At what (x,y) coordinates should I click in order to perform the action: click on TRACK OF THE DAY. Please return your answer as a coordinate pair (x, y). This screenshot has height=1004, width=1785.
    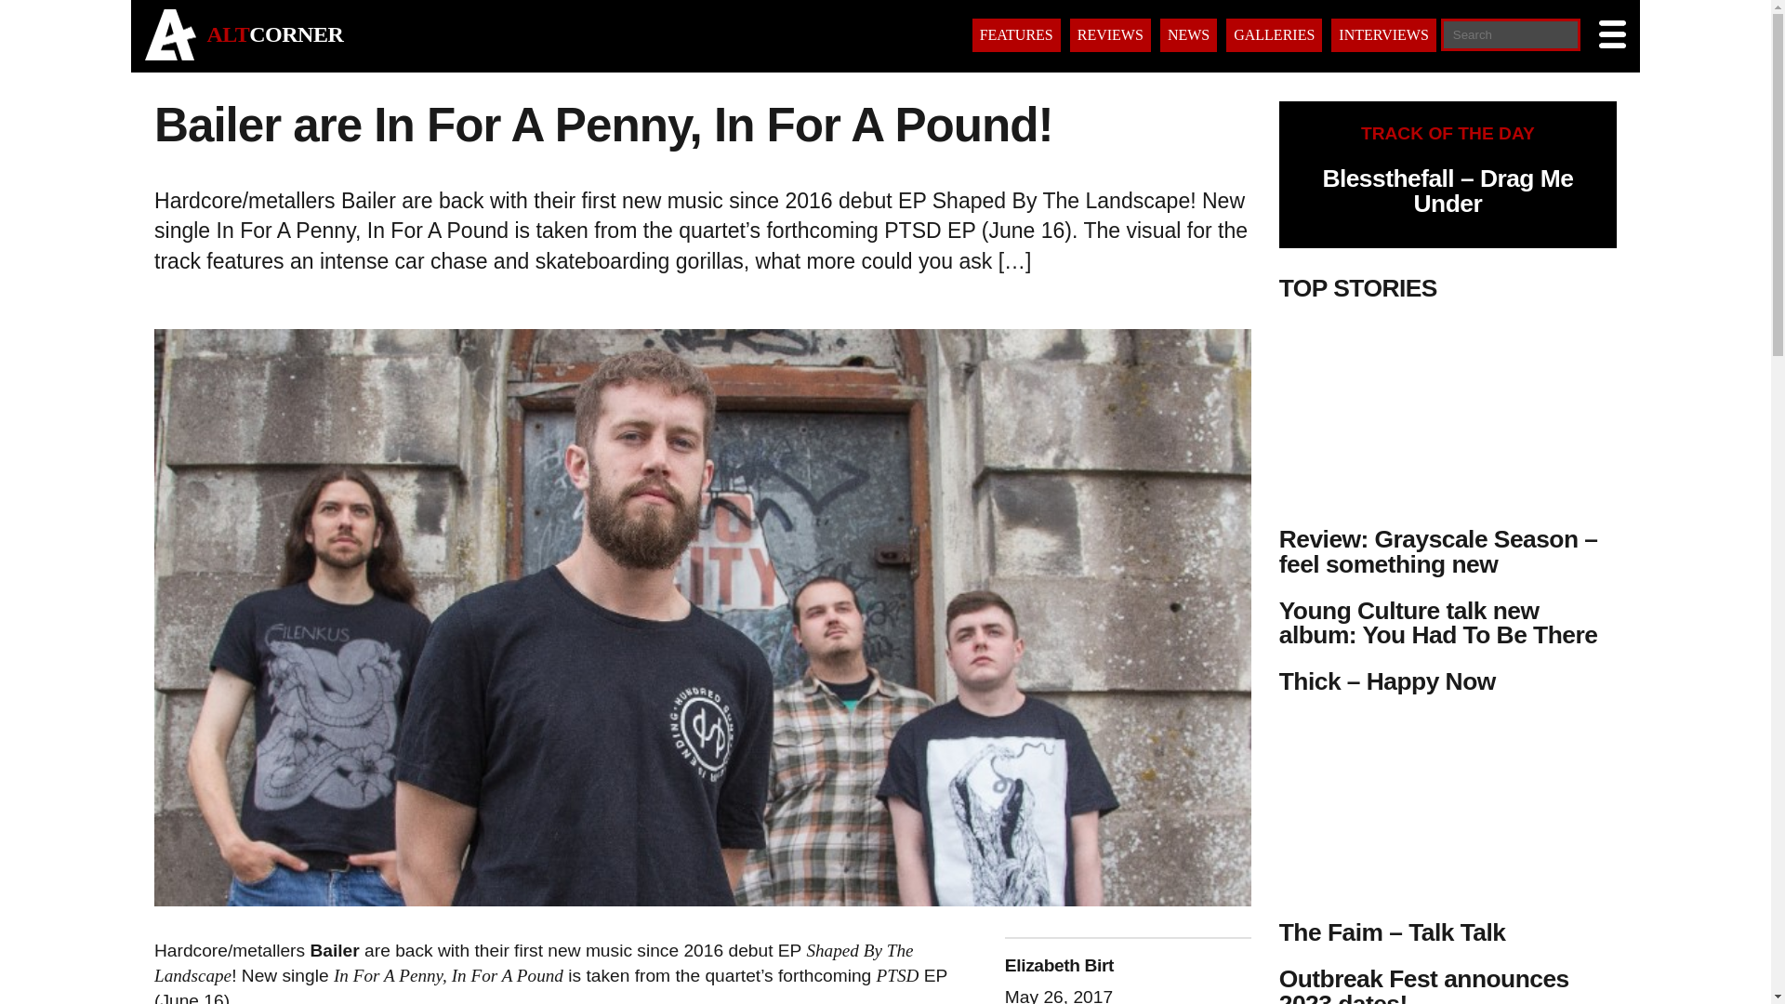
    Looking at the image, I should click on (1448, 133).